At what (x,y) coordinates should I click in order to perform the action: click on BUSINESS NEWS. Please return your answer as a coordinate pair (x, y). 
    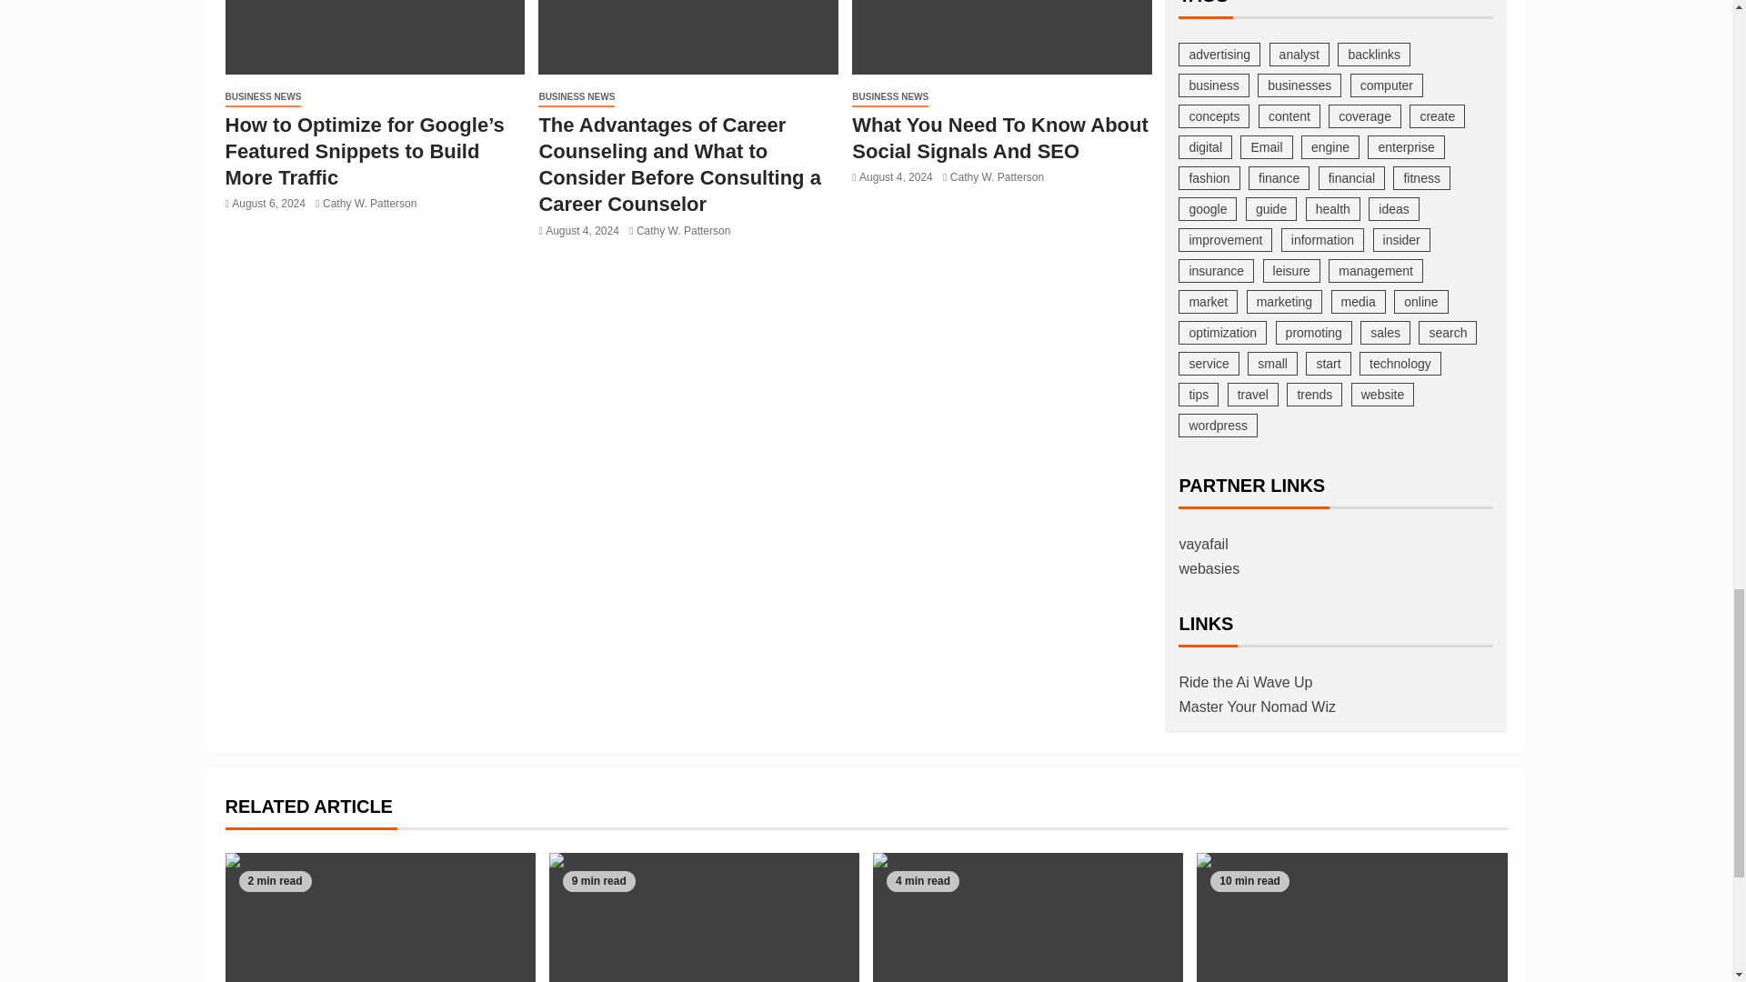
    Looking at the image, I should click on (264, 97).